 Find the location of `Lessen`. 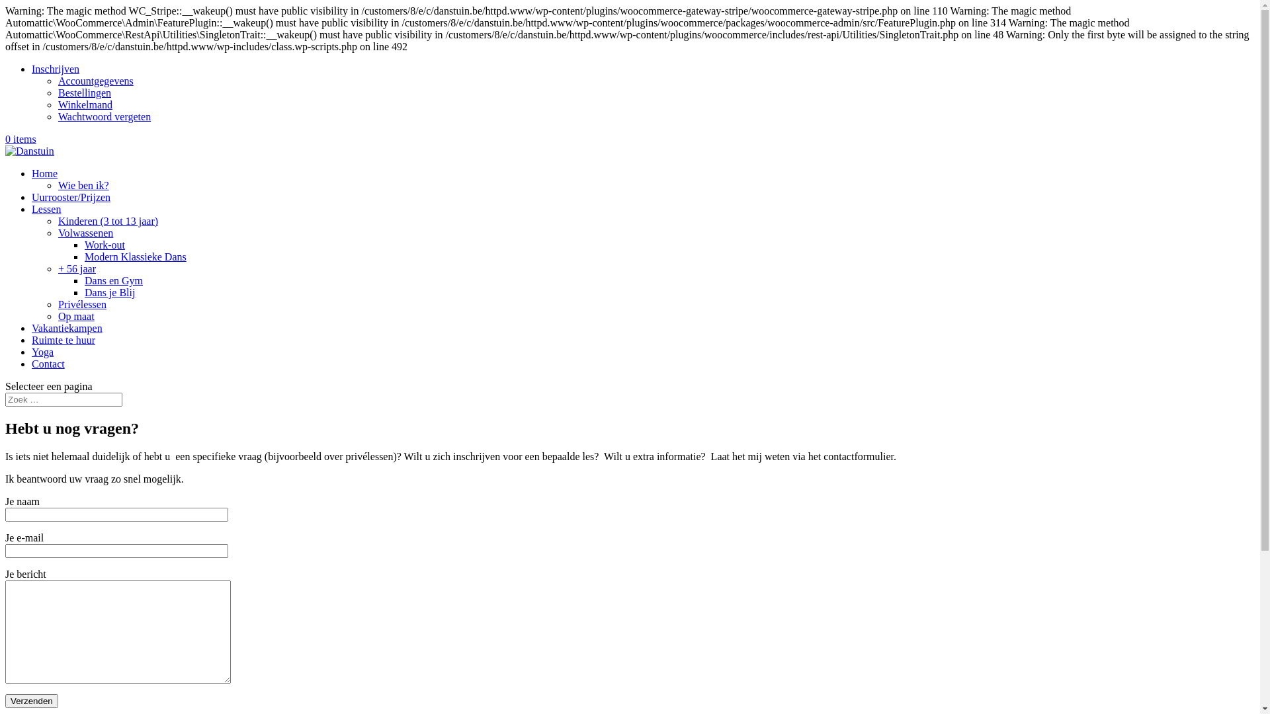

Lessen is located at coordinates (46, 209).